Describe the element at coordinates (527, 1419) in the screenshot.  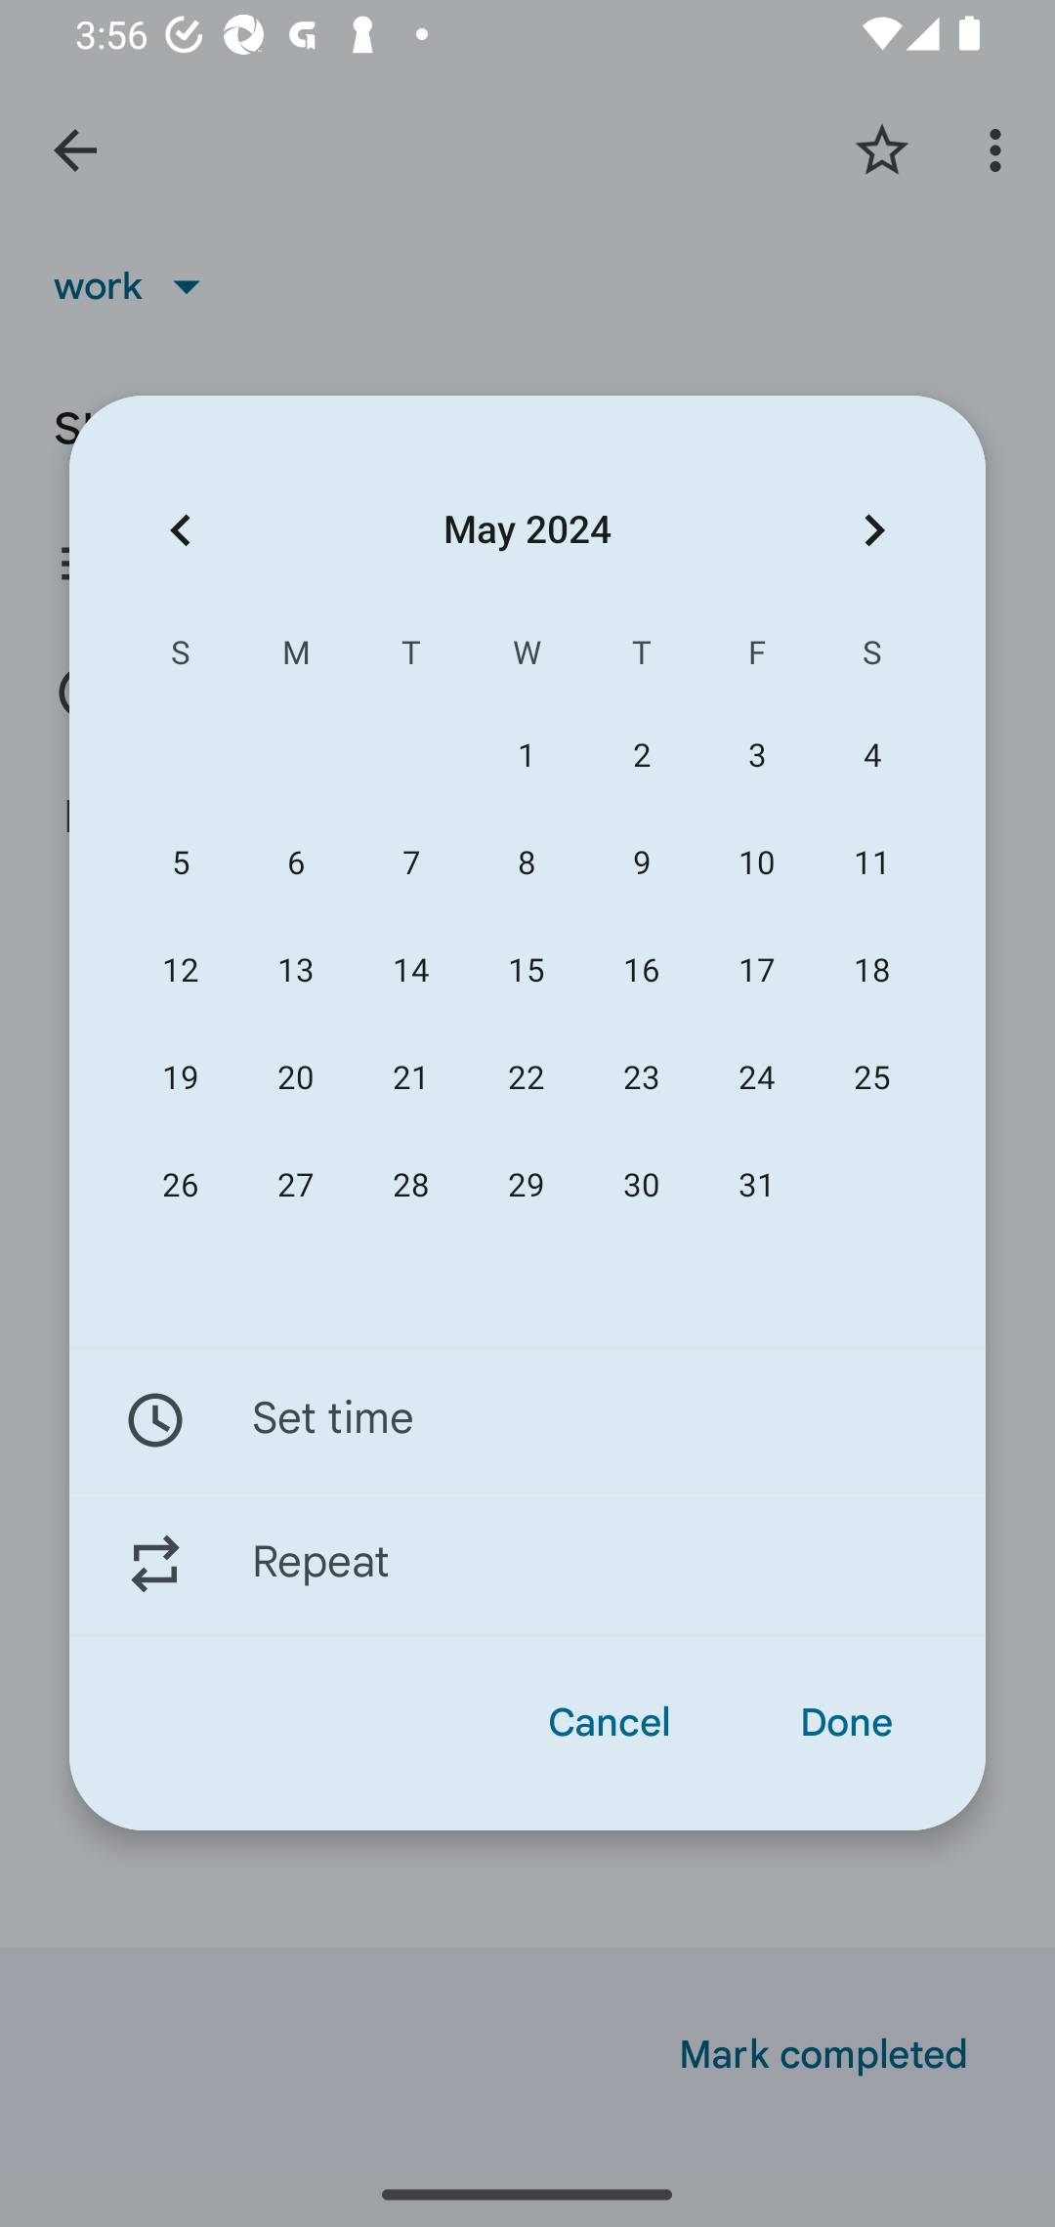
I see `Set time` at that location.